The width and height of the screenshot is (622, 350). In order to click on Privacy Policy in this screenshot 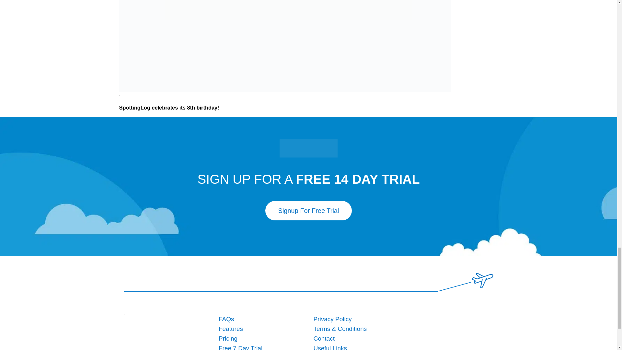, I will do `click(332, 319)`.